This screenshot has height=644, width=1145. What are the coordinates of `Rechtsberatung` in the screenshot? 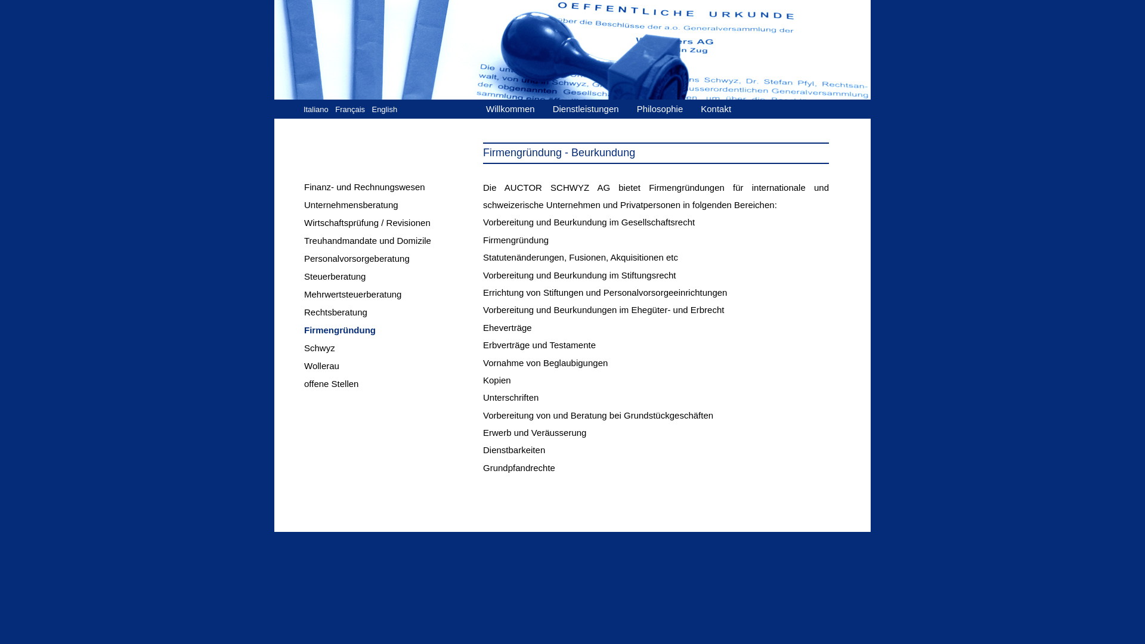 It's located at (392, 312).